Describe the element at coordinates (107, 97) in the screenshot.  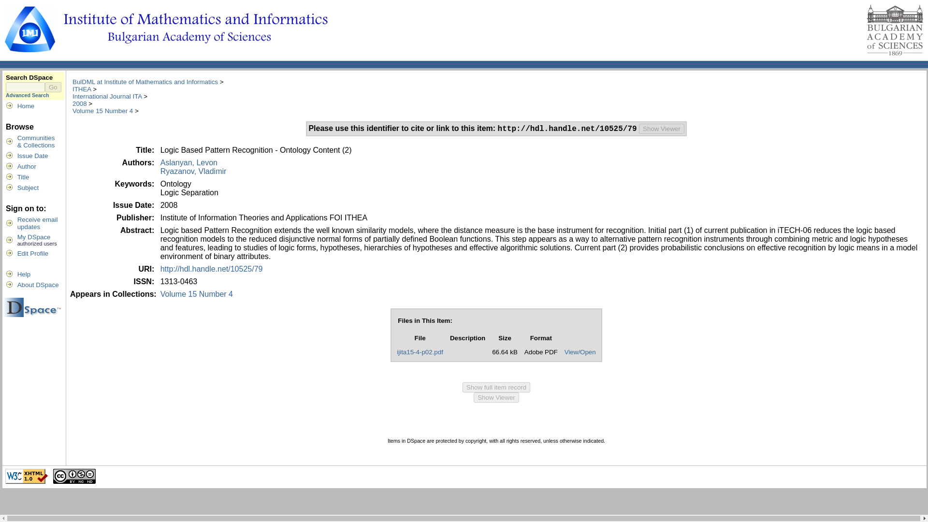
I see `Edit Profile` at that location.